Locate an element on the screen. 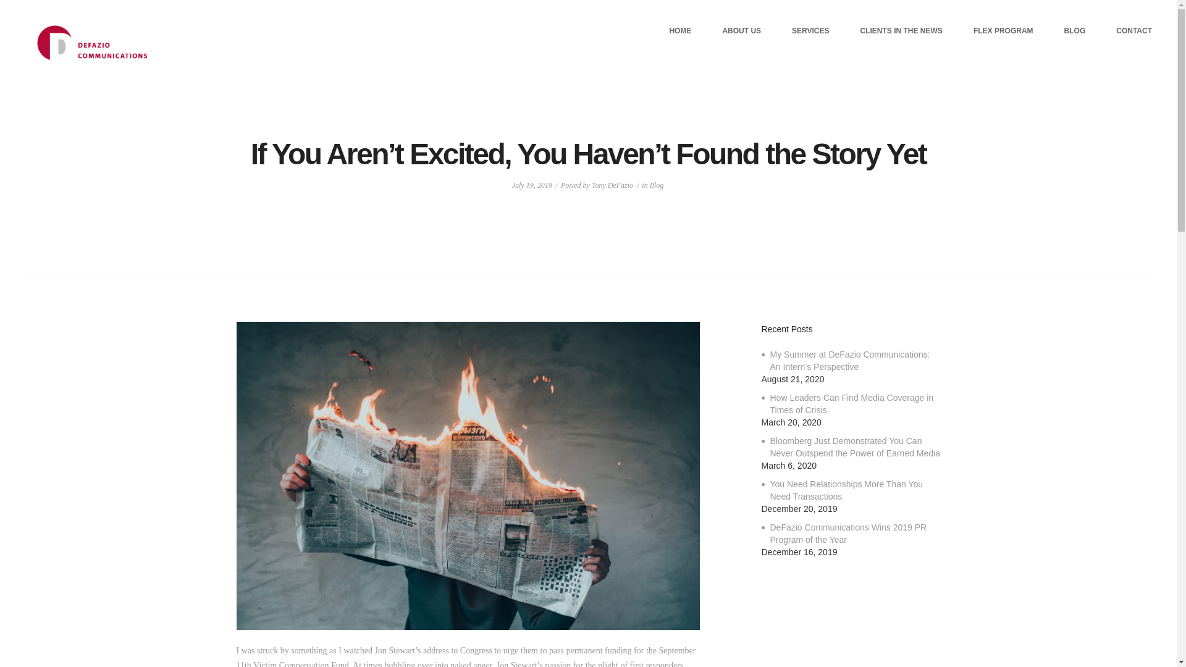 The height and width of the screenshot is (667, 1186). BLOG is located at coordinates (1075, 31).